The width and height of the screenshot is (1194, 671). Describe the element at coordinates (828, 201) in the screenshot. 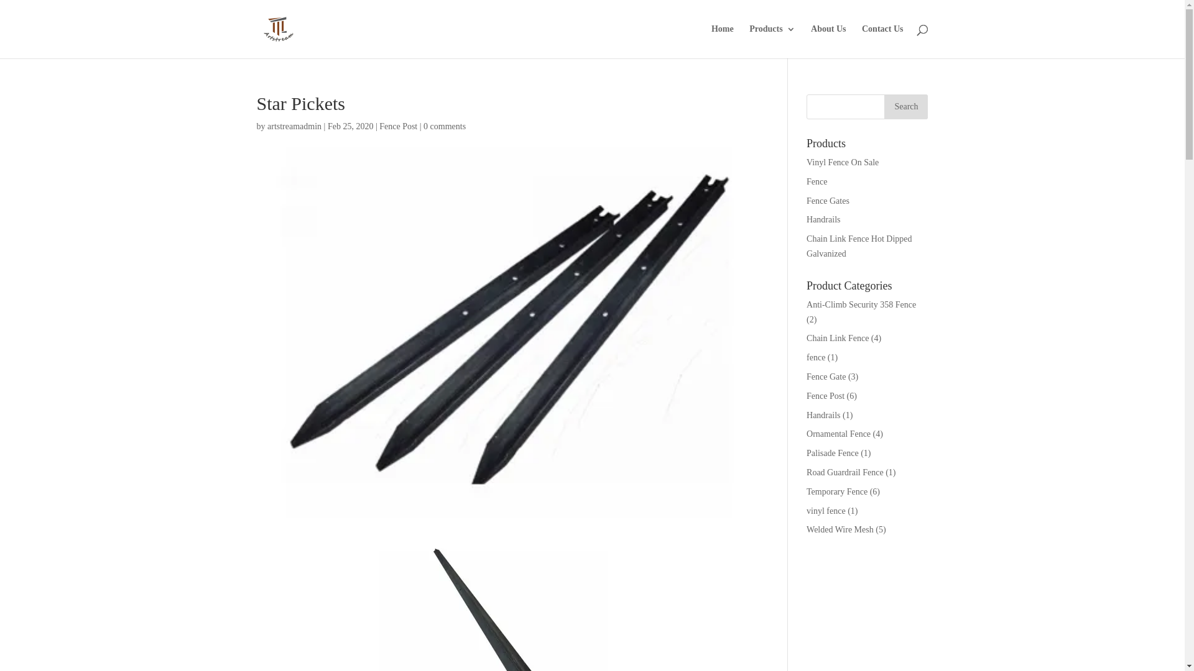

I see `Fence Gates` at that location.